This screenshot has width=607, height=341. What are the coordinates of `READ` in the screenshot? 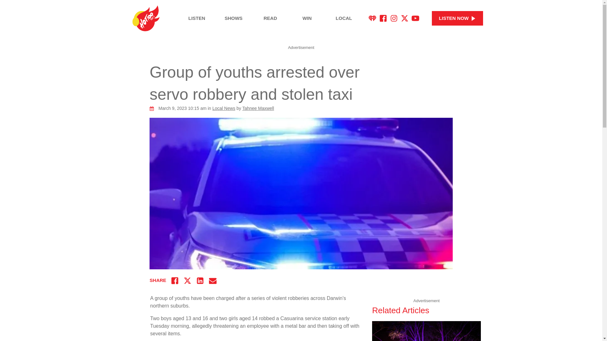 It's located at (270, 18).